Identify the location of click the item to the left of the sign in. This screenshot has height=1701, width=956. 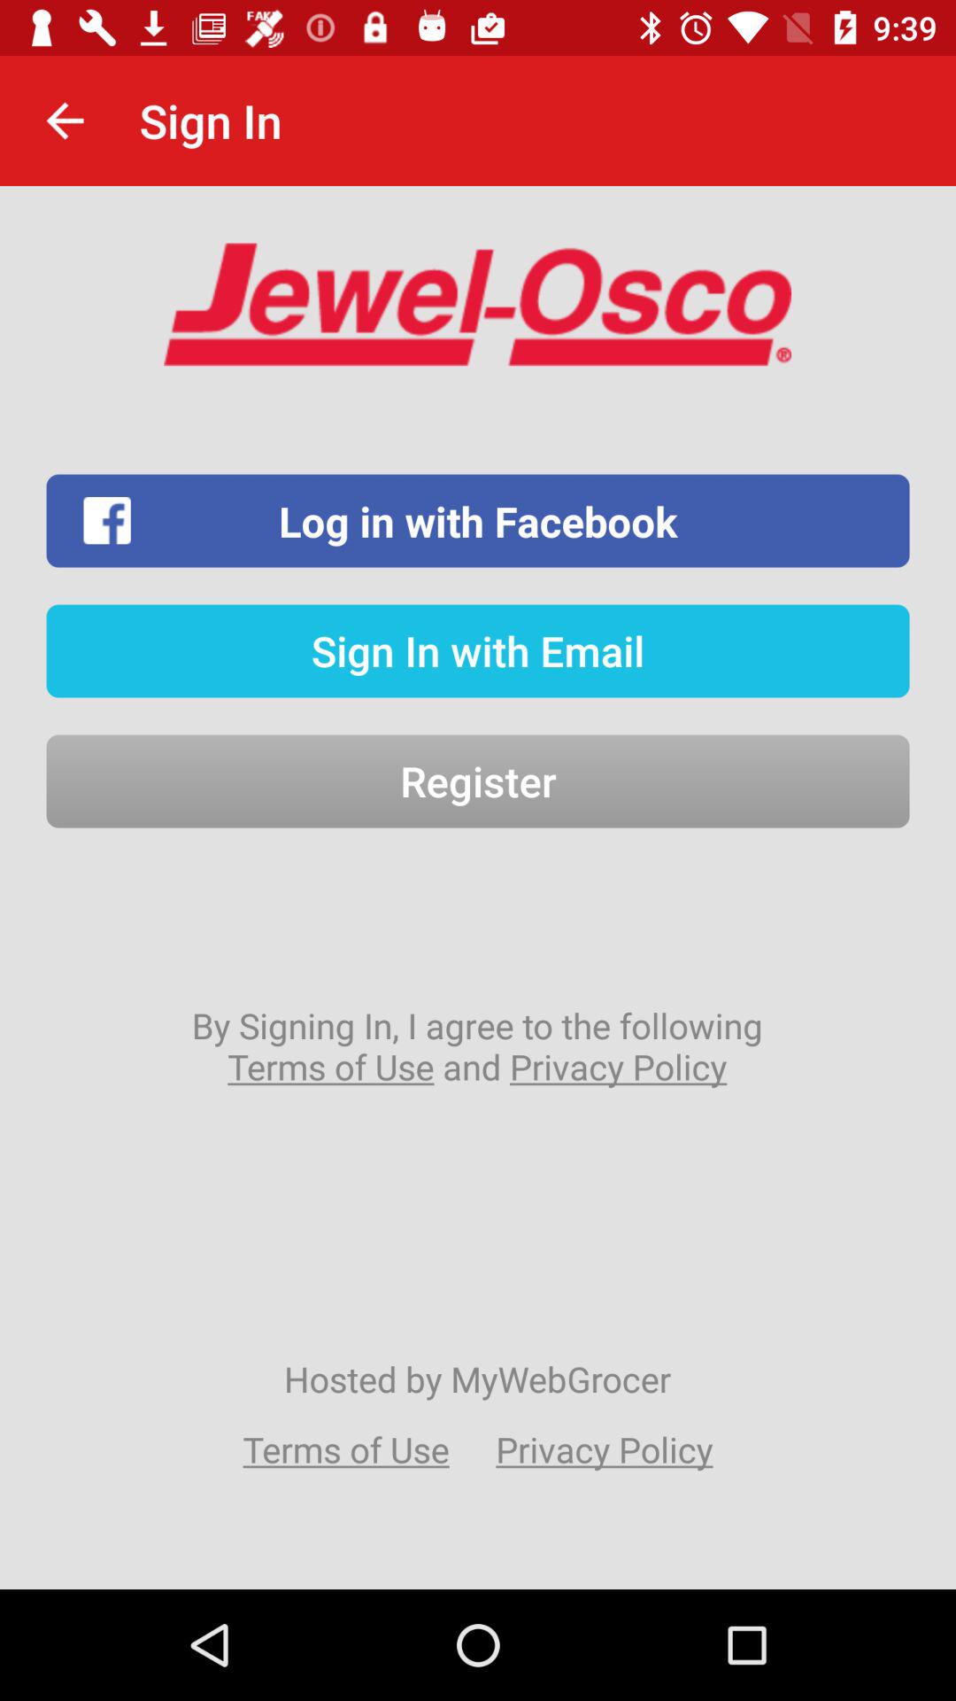
(65, 120).